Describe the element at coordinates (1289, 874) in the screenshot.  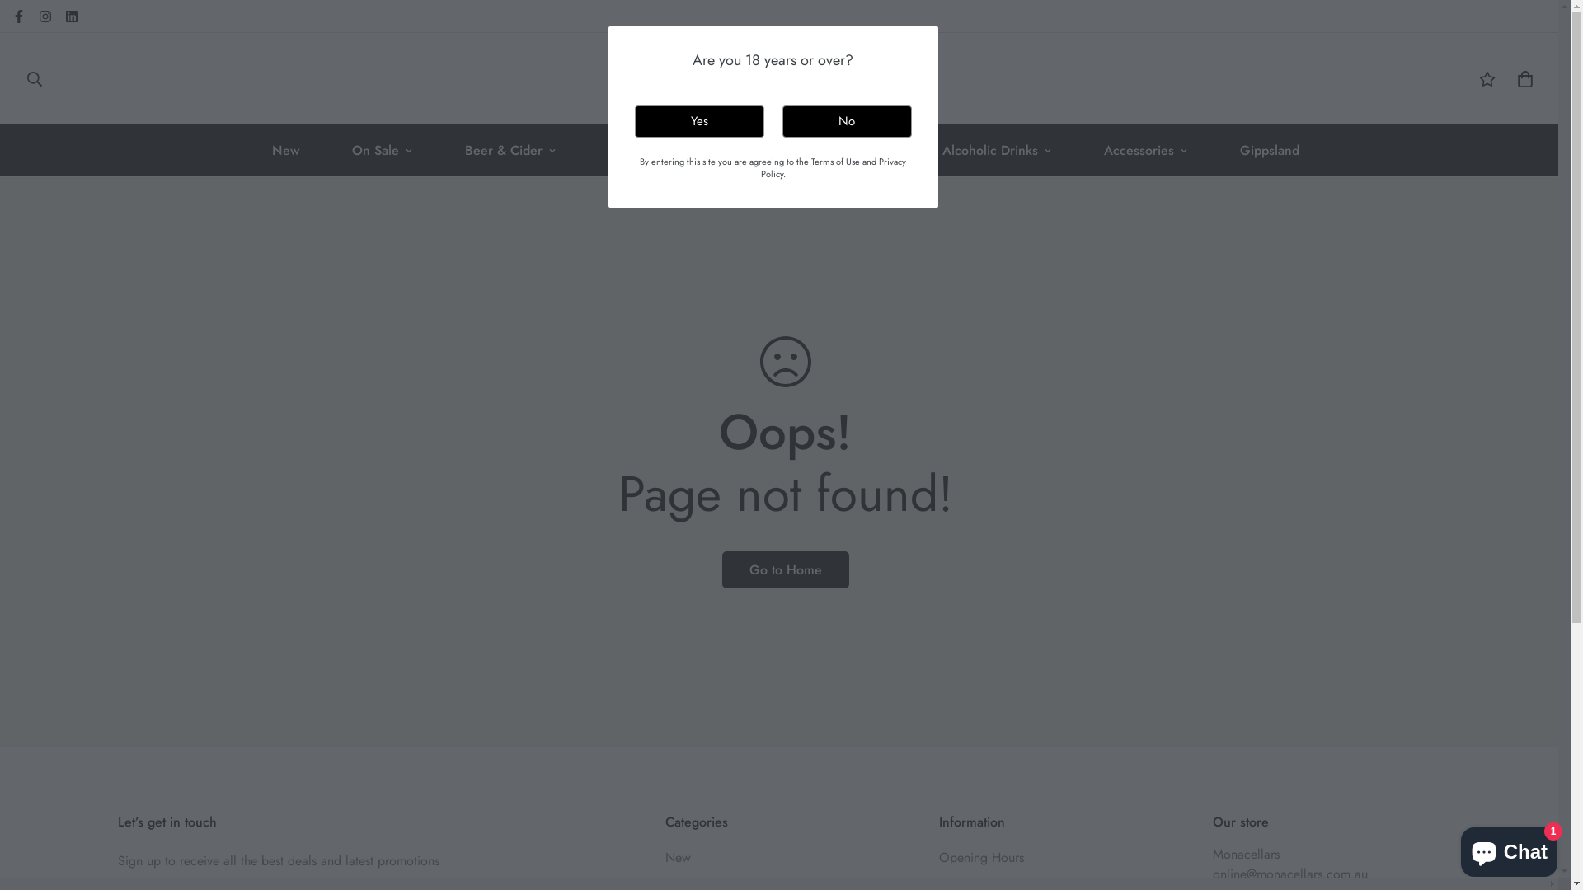
I see `online@monacellars.com.au` at that location.